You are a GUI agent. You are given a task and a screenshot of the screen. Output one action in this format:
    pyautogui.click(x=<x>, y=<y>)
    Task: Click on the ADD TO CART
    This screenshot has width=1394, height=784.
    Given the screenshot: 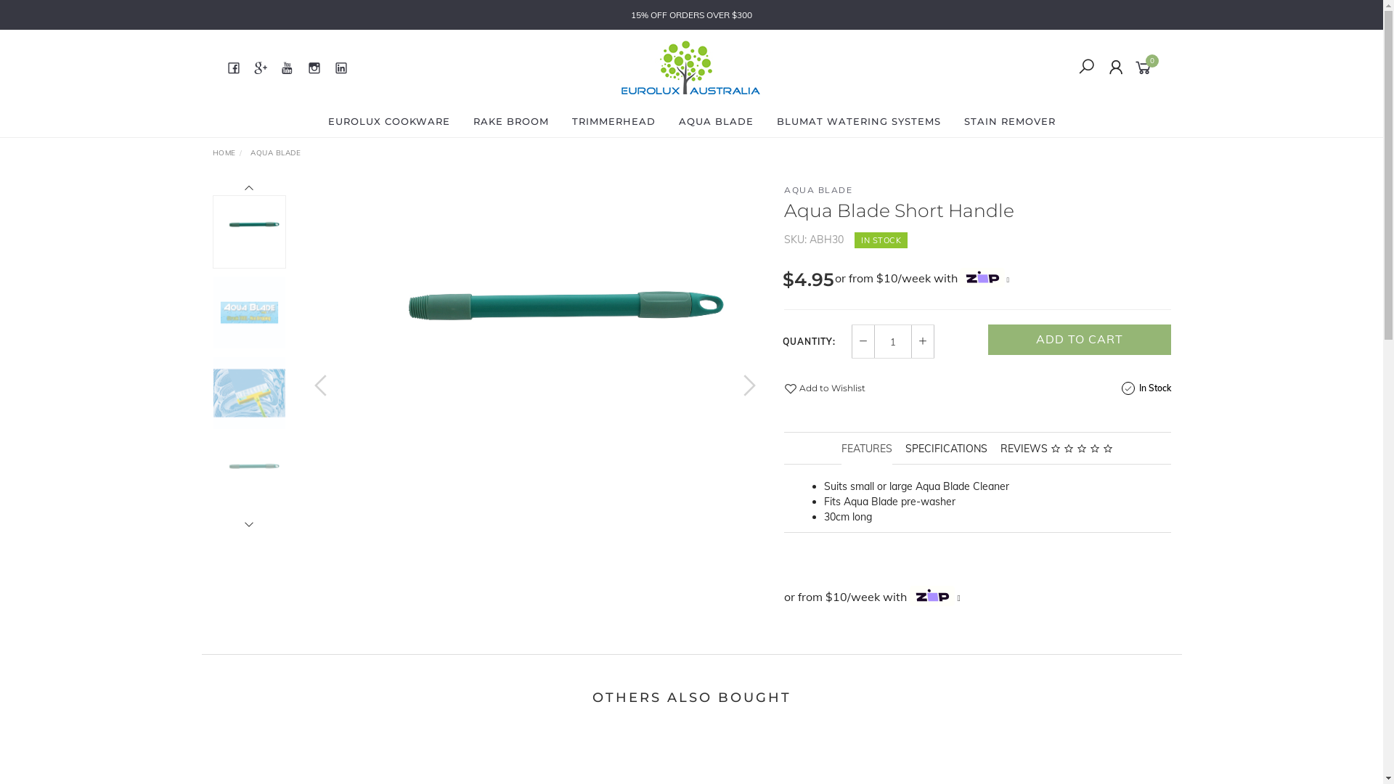 What is the action you would take?
    pyautogui.click(x=1079, y=339)
    